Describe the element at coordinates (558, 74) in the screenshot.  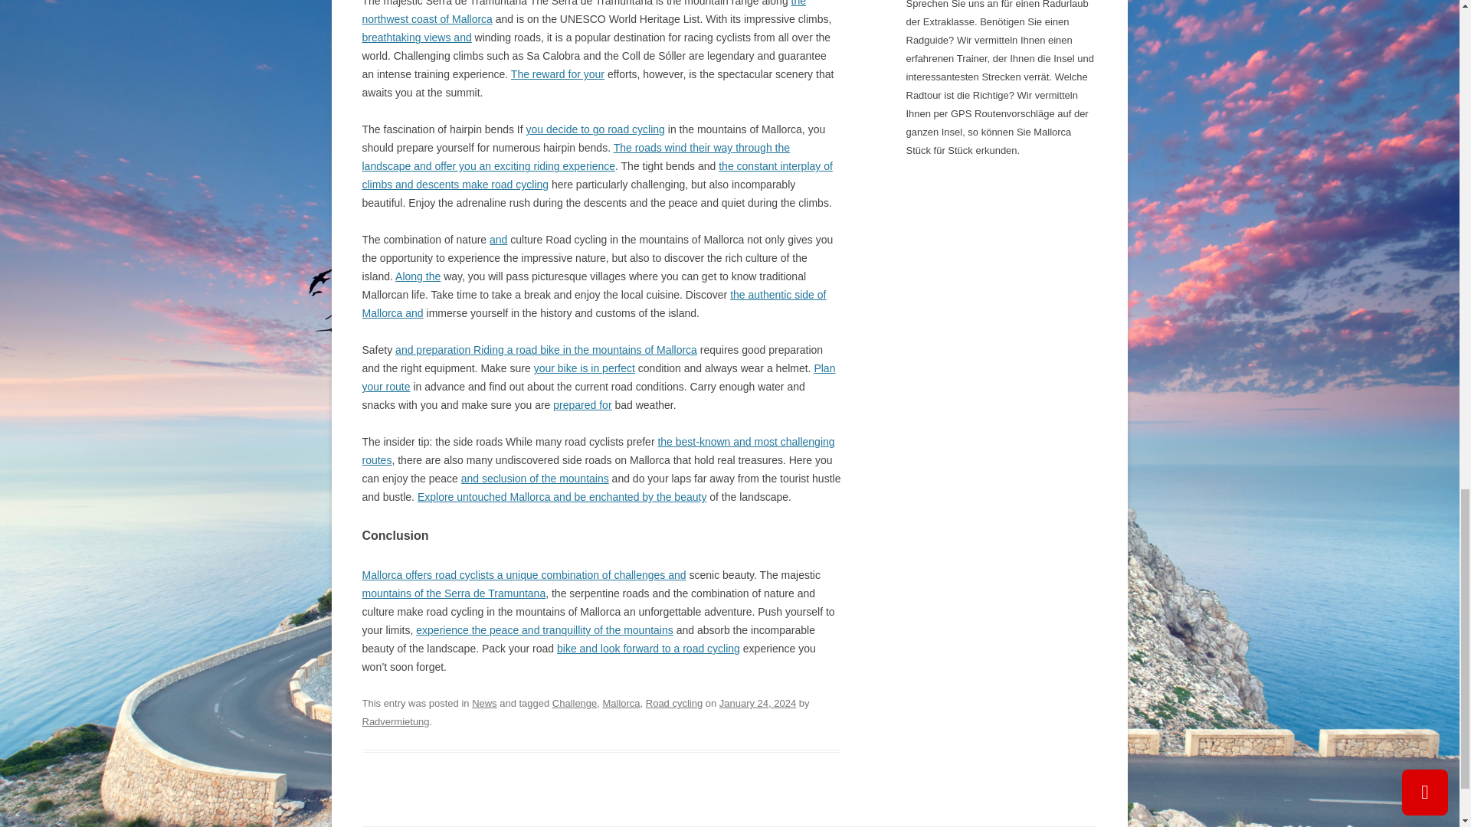
I see `The reward for your` at that location.